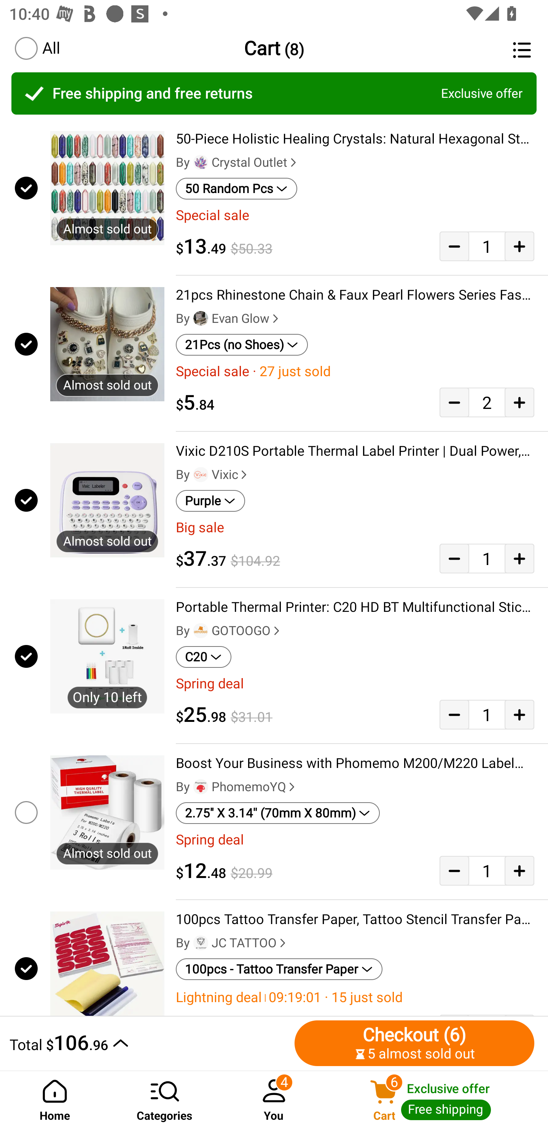 The image size is (548, 1127). What do you see at coordinates (274, 1099) in the screenshot?
I see `You 4 You` at bounding box center [274, 1099].